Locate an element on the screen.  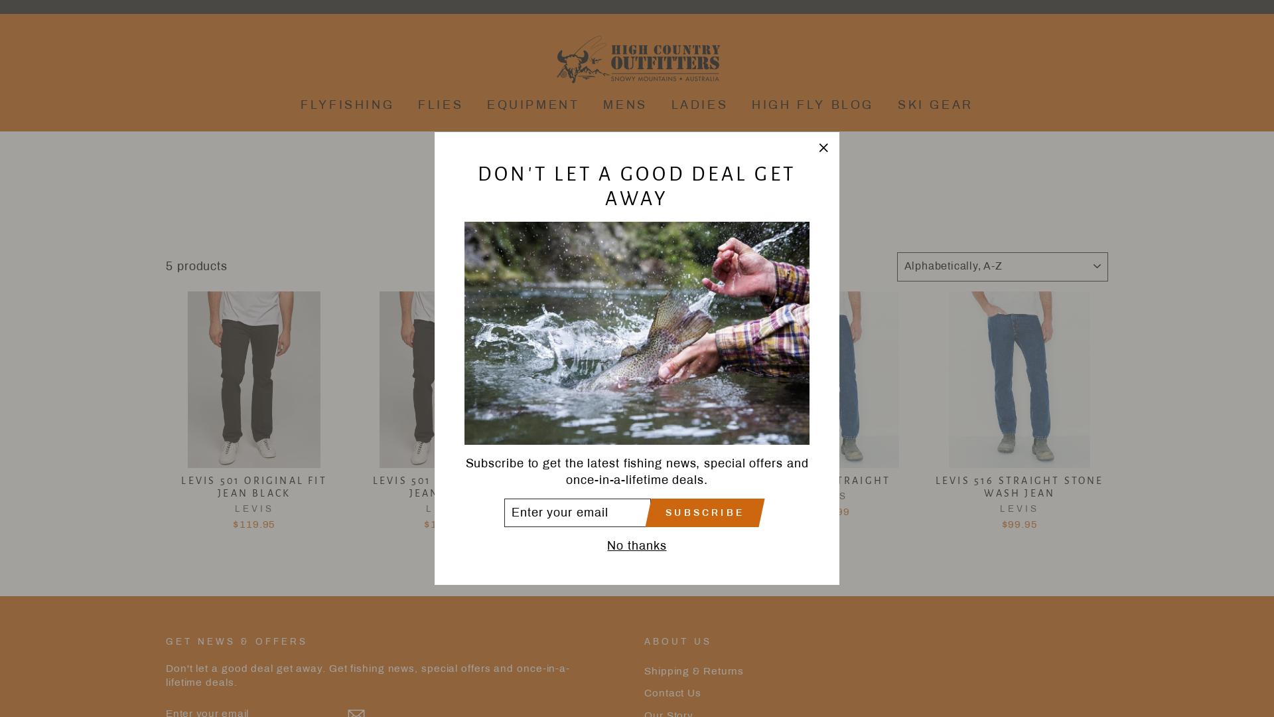
Skip to content is located at coordinates (0, 0).